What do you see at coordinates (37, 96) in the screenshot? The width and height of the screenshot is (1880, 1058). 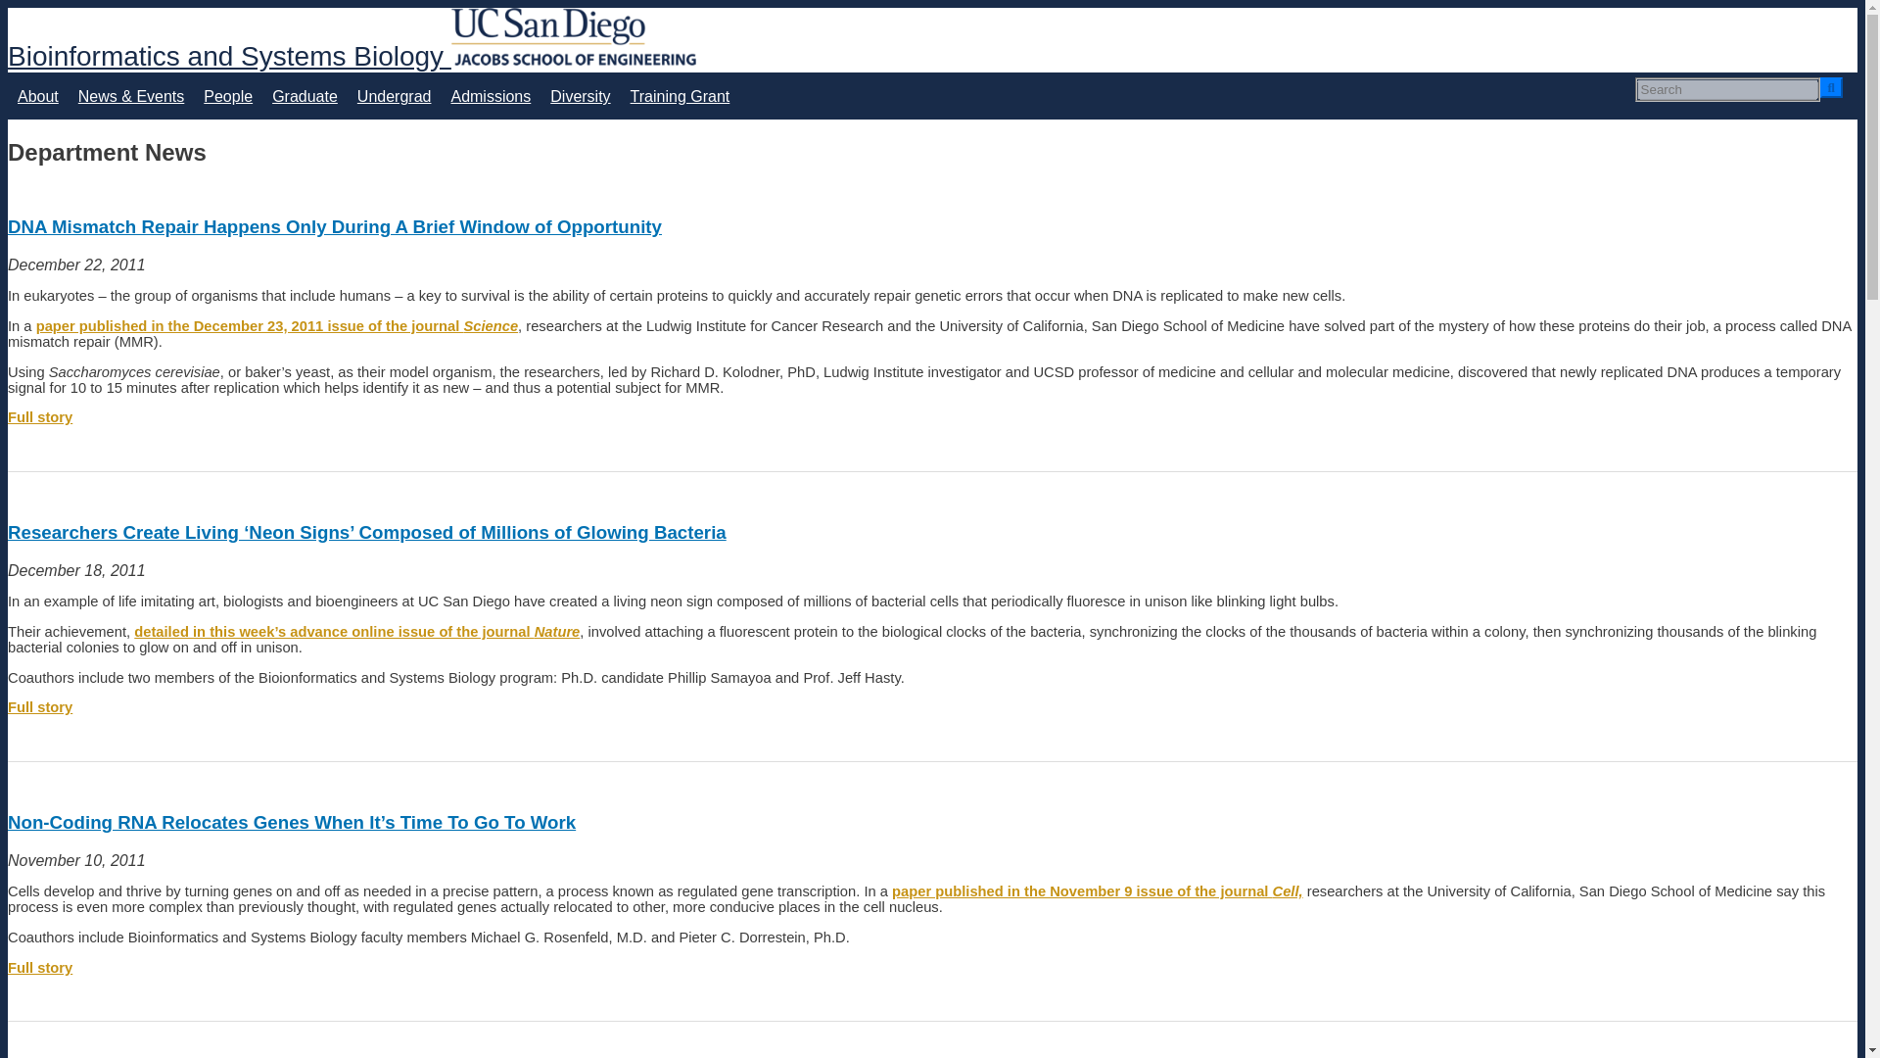 I see `About` at bounding box center [37, 96].